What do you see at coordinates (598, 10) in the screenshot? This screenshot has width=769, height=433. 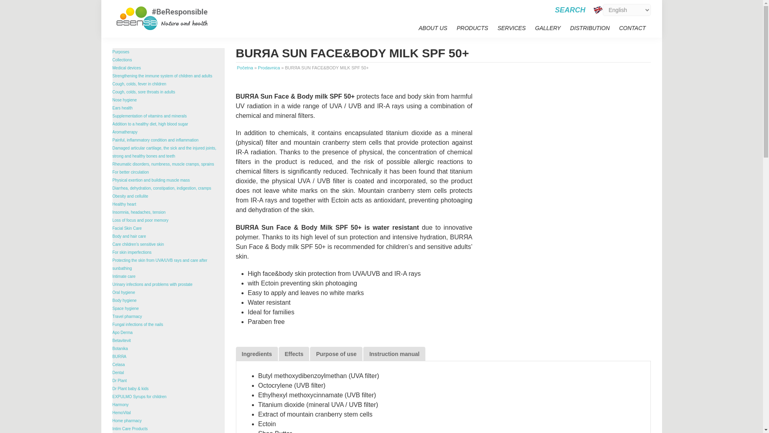 I see `Esensa` at bounding box center [598, 10].